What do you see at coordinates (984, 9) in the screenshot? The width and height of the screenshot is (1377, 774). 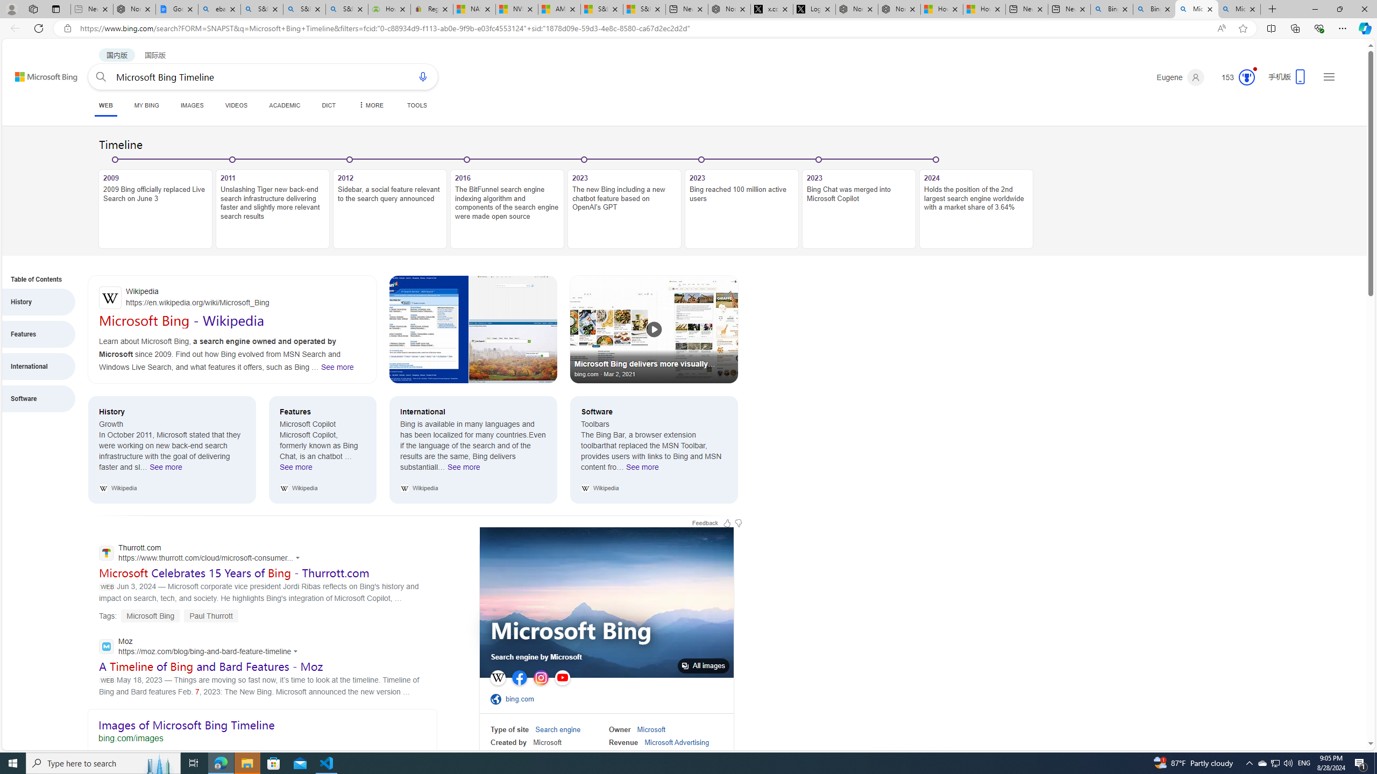 I see `How to Use a Monitor With Your Closed Laptop` at bounding box center [984, 9].